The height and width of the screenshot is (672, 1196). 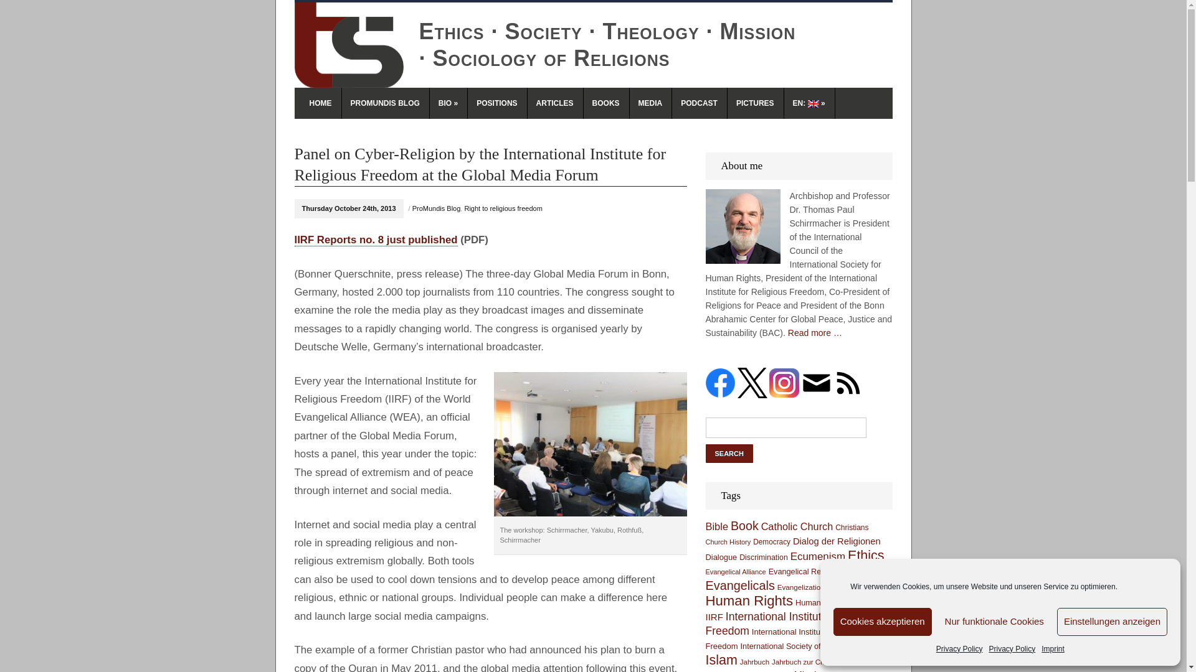 What do you see at coordinates (320, 103) in the screenshot?
I see `HOME` at bounding box center [320, 103].